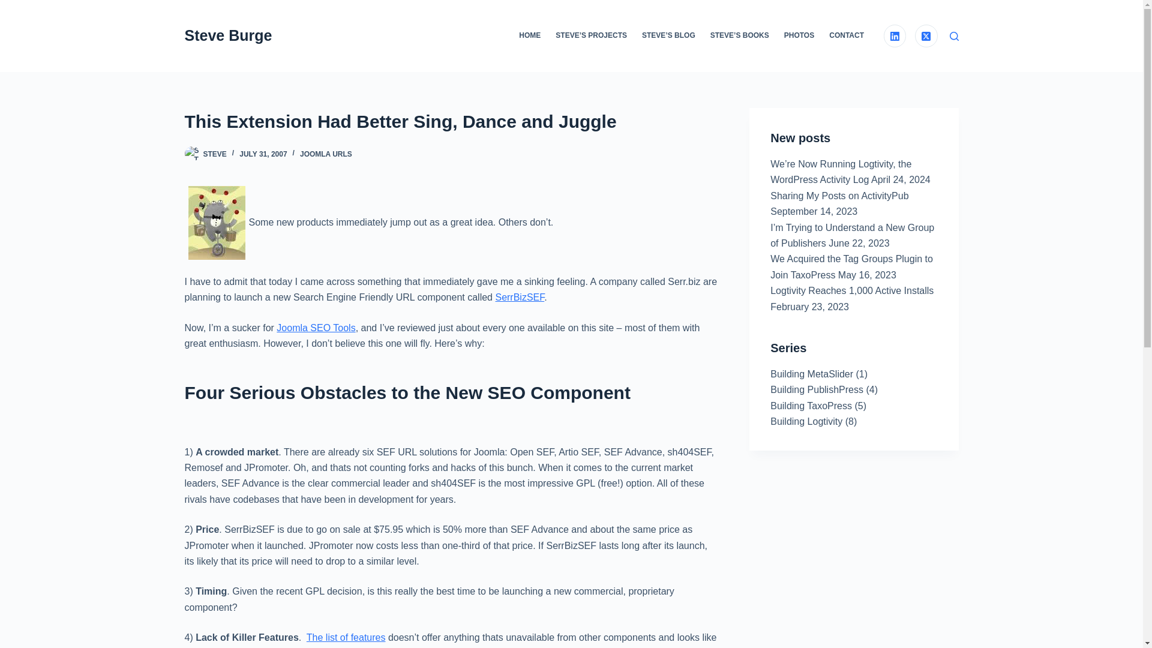 This screenshot has height=648, width=1152. I want to click on Building TaxoPress, so click(811, 406).